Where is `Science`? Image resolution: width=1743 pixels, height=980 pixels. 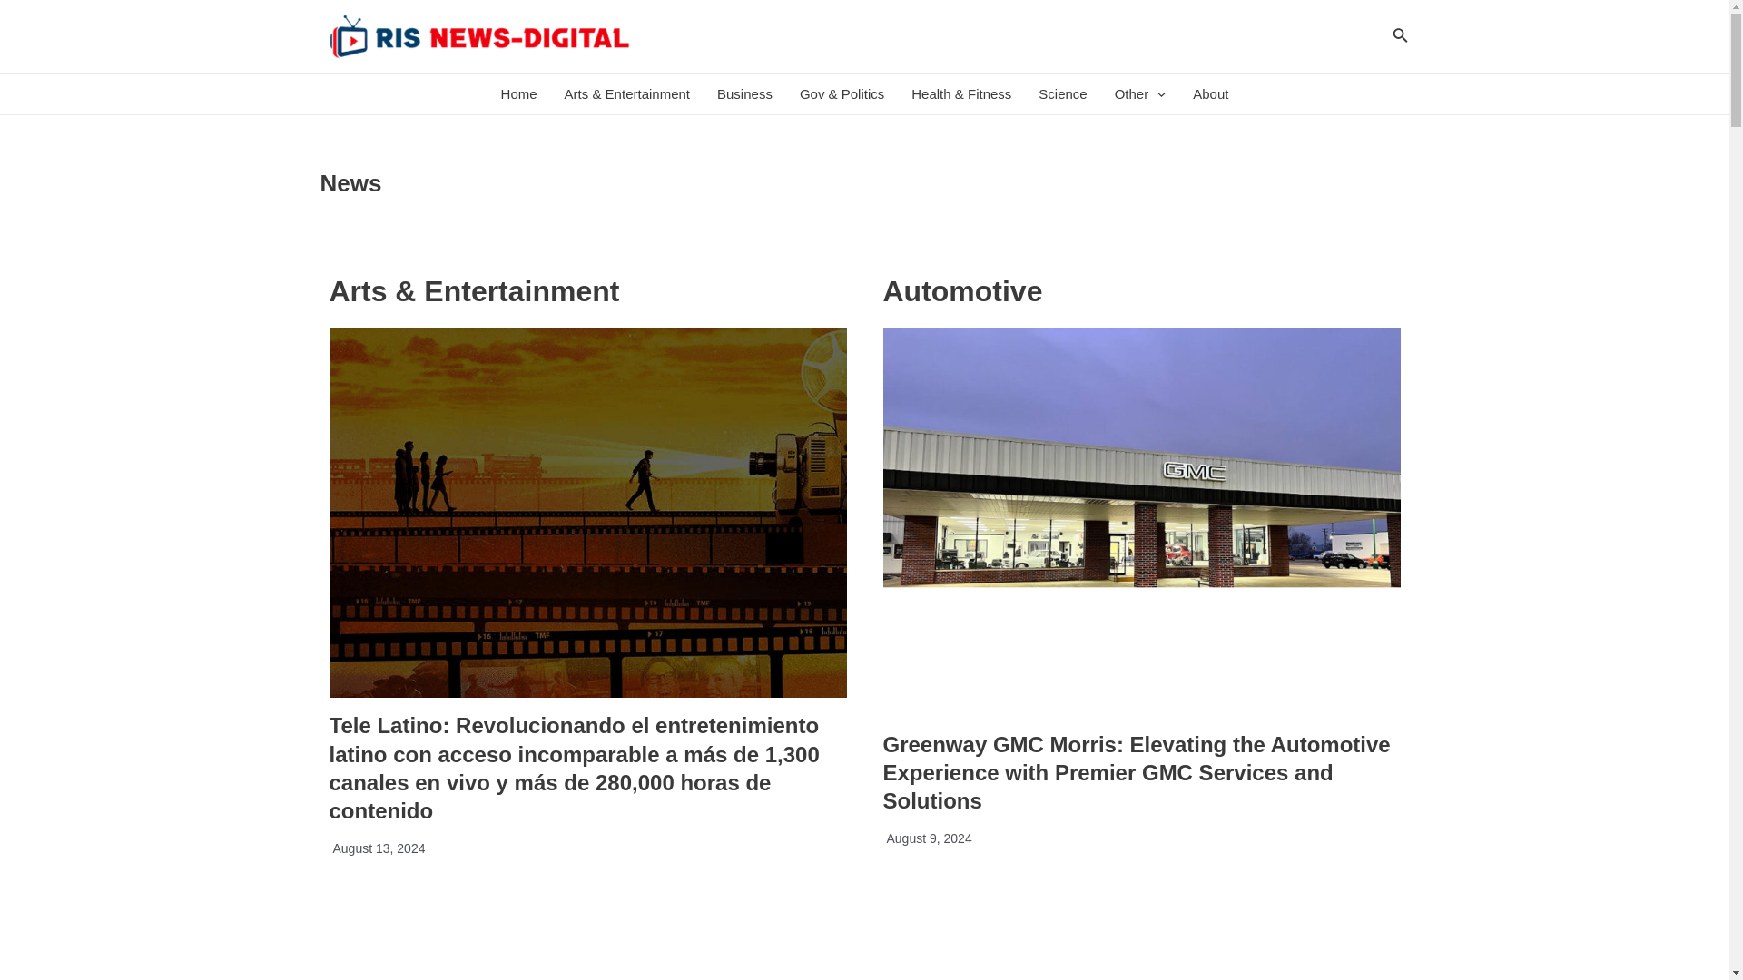
Science is located at coordinates (1062, 94).